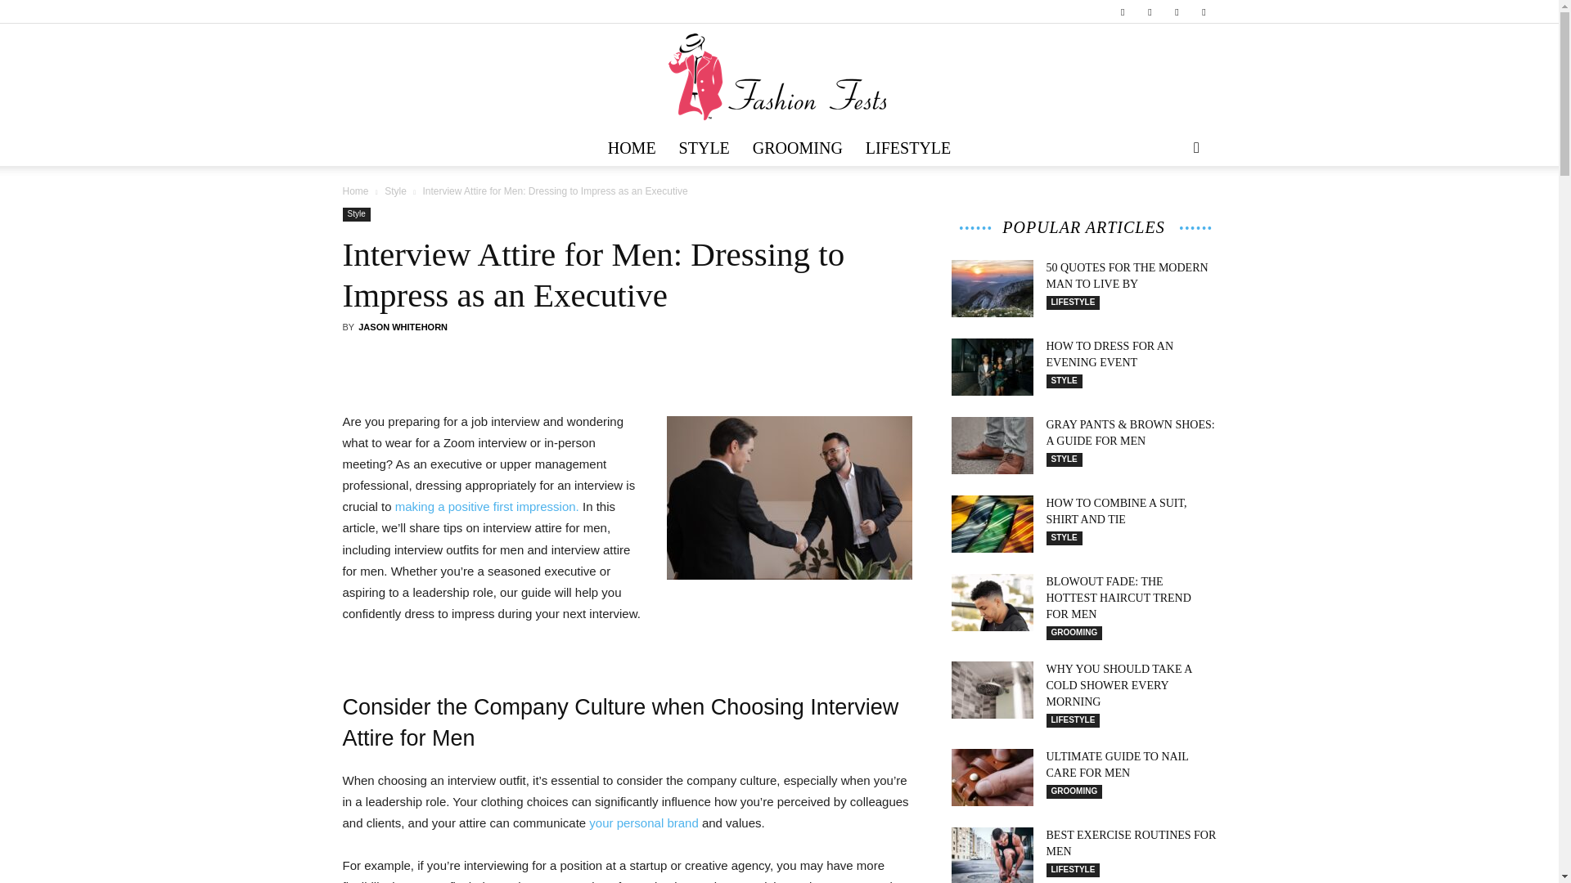  I want to click on Facebook, so click(1123, 11).